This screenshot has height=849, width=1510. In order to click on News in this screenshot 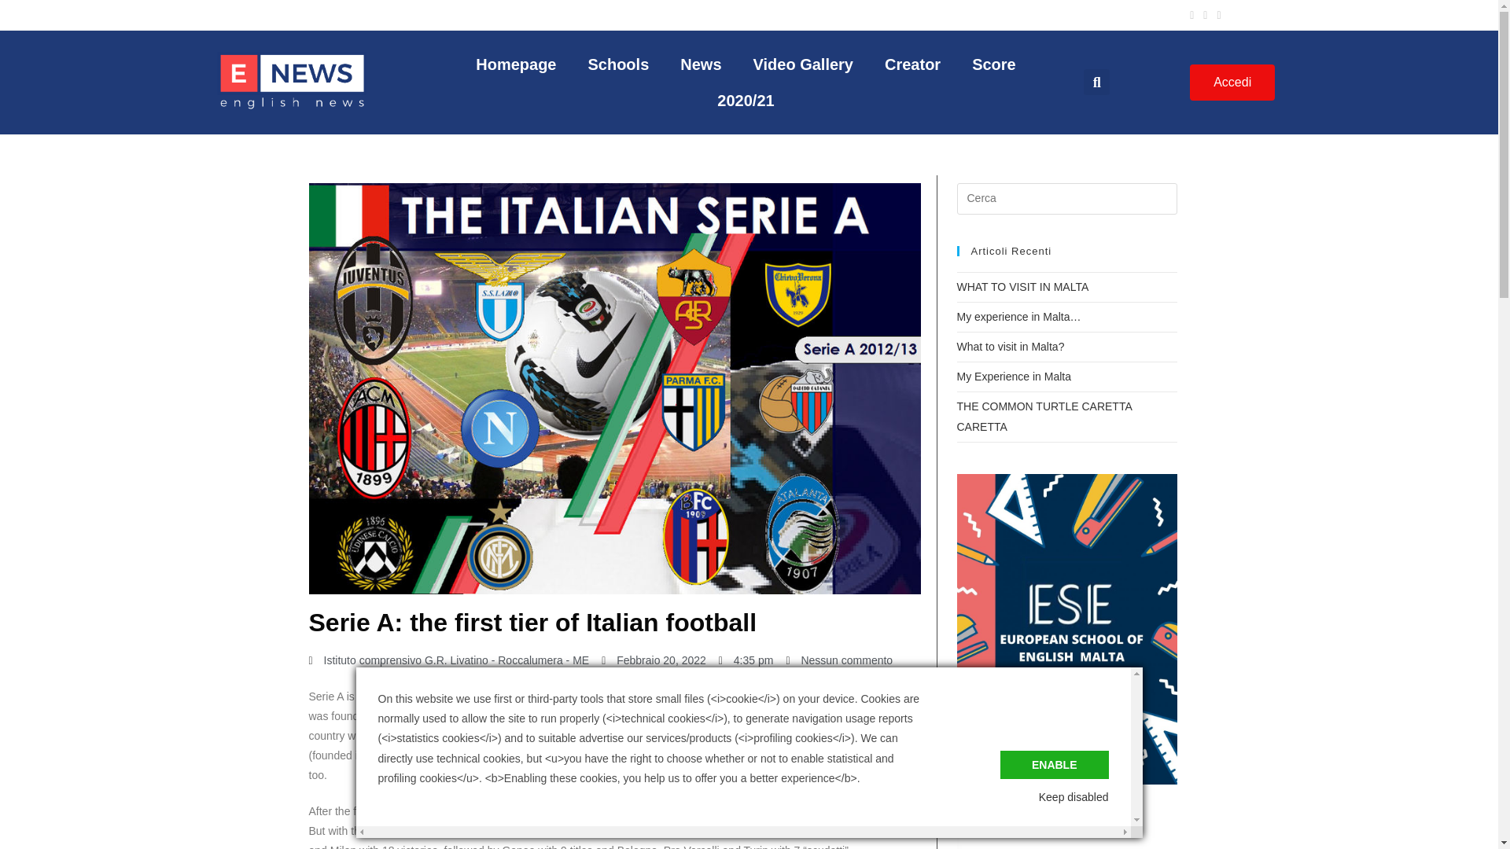, I will do `click(700, 64)`.